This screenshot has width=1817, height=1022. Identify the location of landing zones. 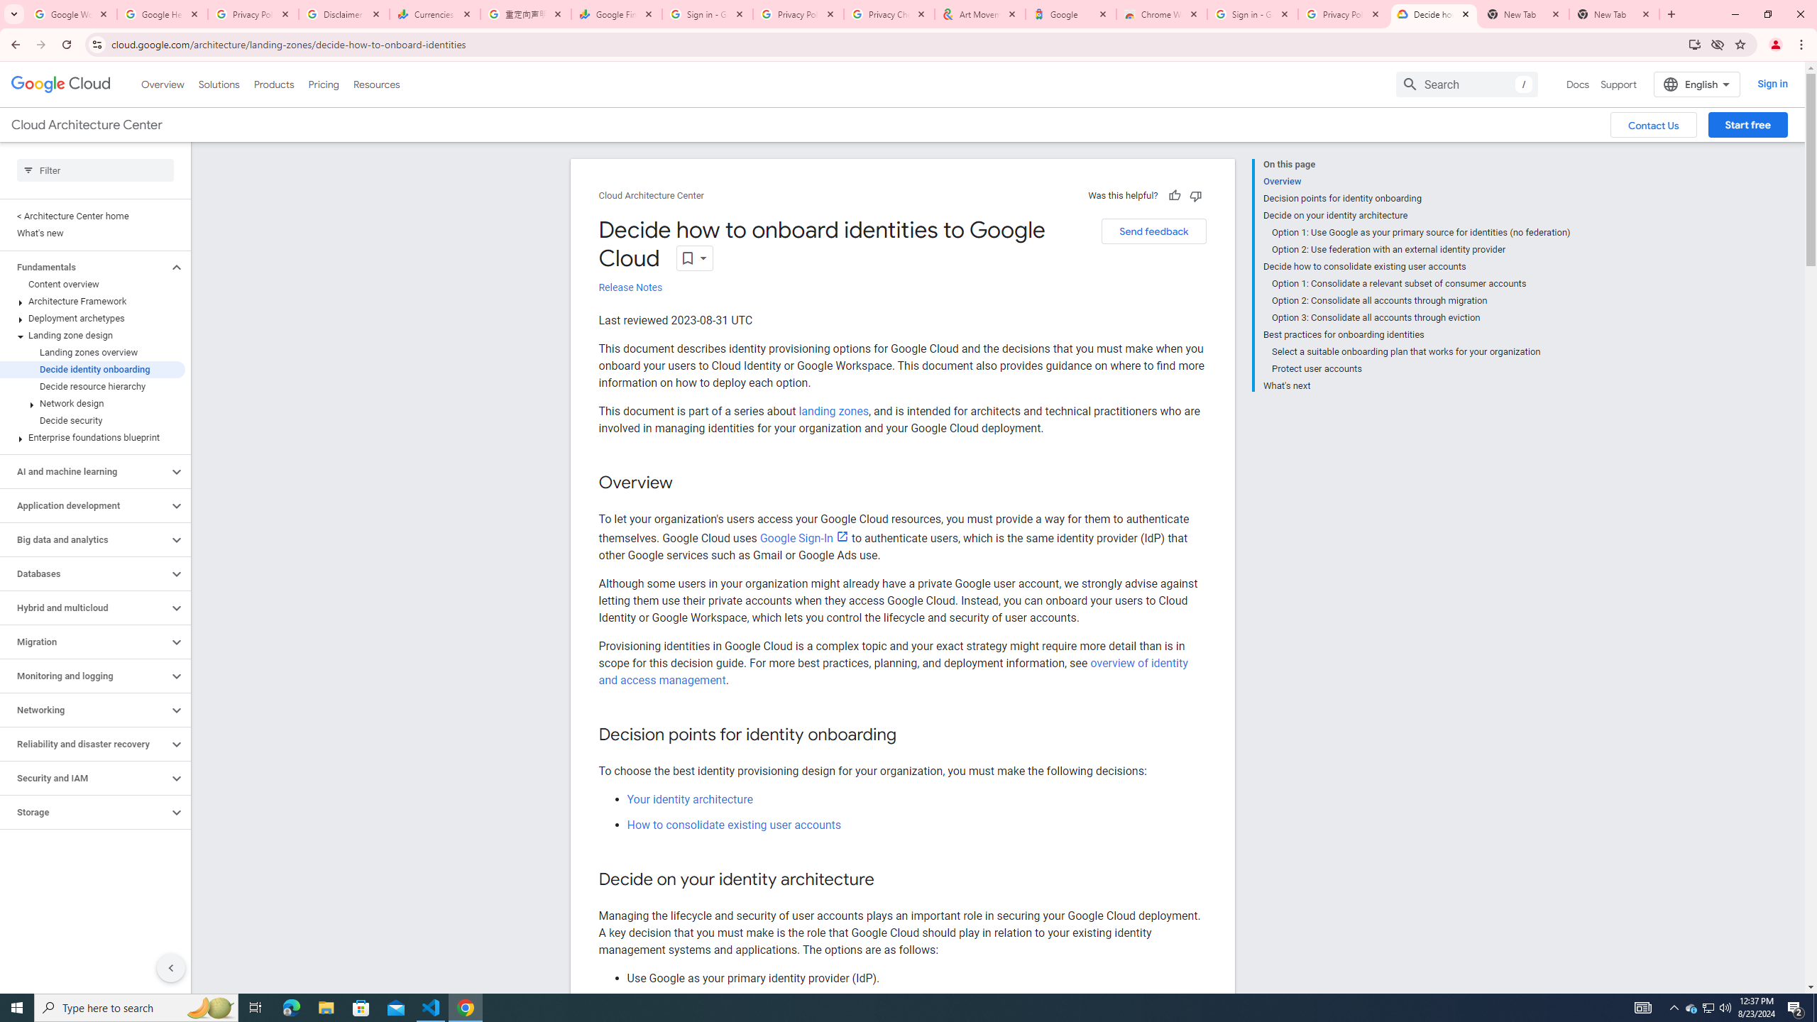
(833, 411).